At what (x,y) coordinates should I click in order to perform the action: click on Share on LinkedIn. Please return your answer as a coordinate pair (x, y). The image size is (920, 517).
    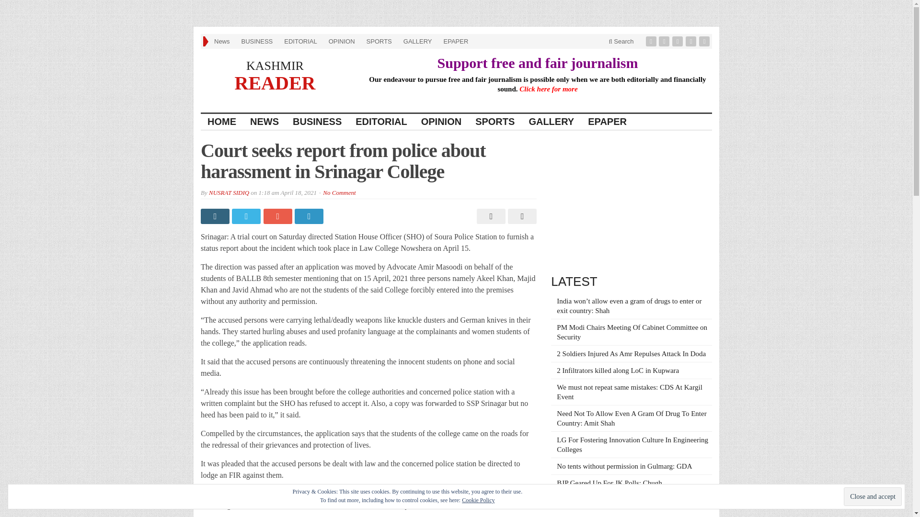
    Looking at the image, I should click on (310, 216).